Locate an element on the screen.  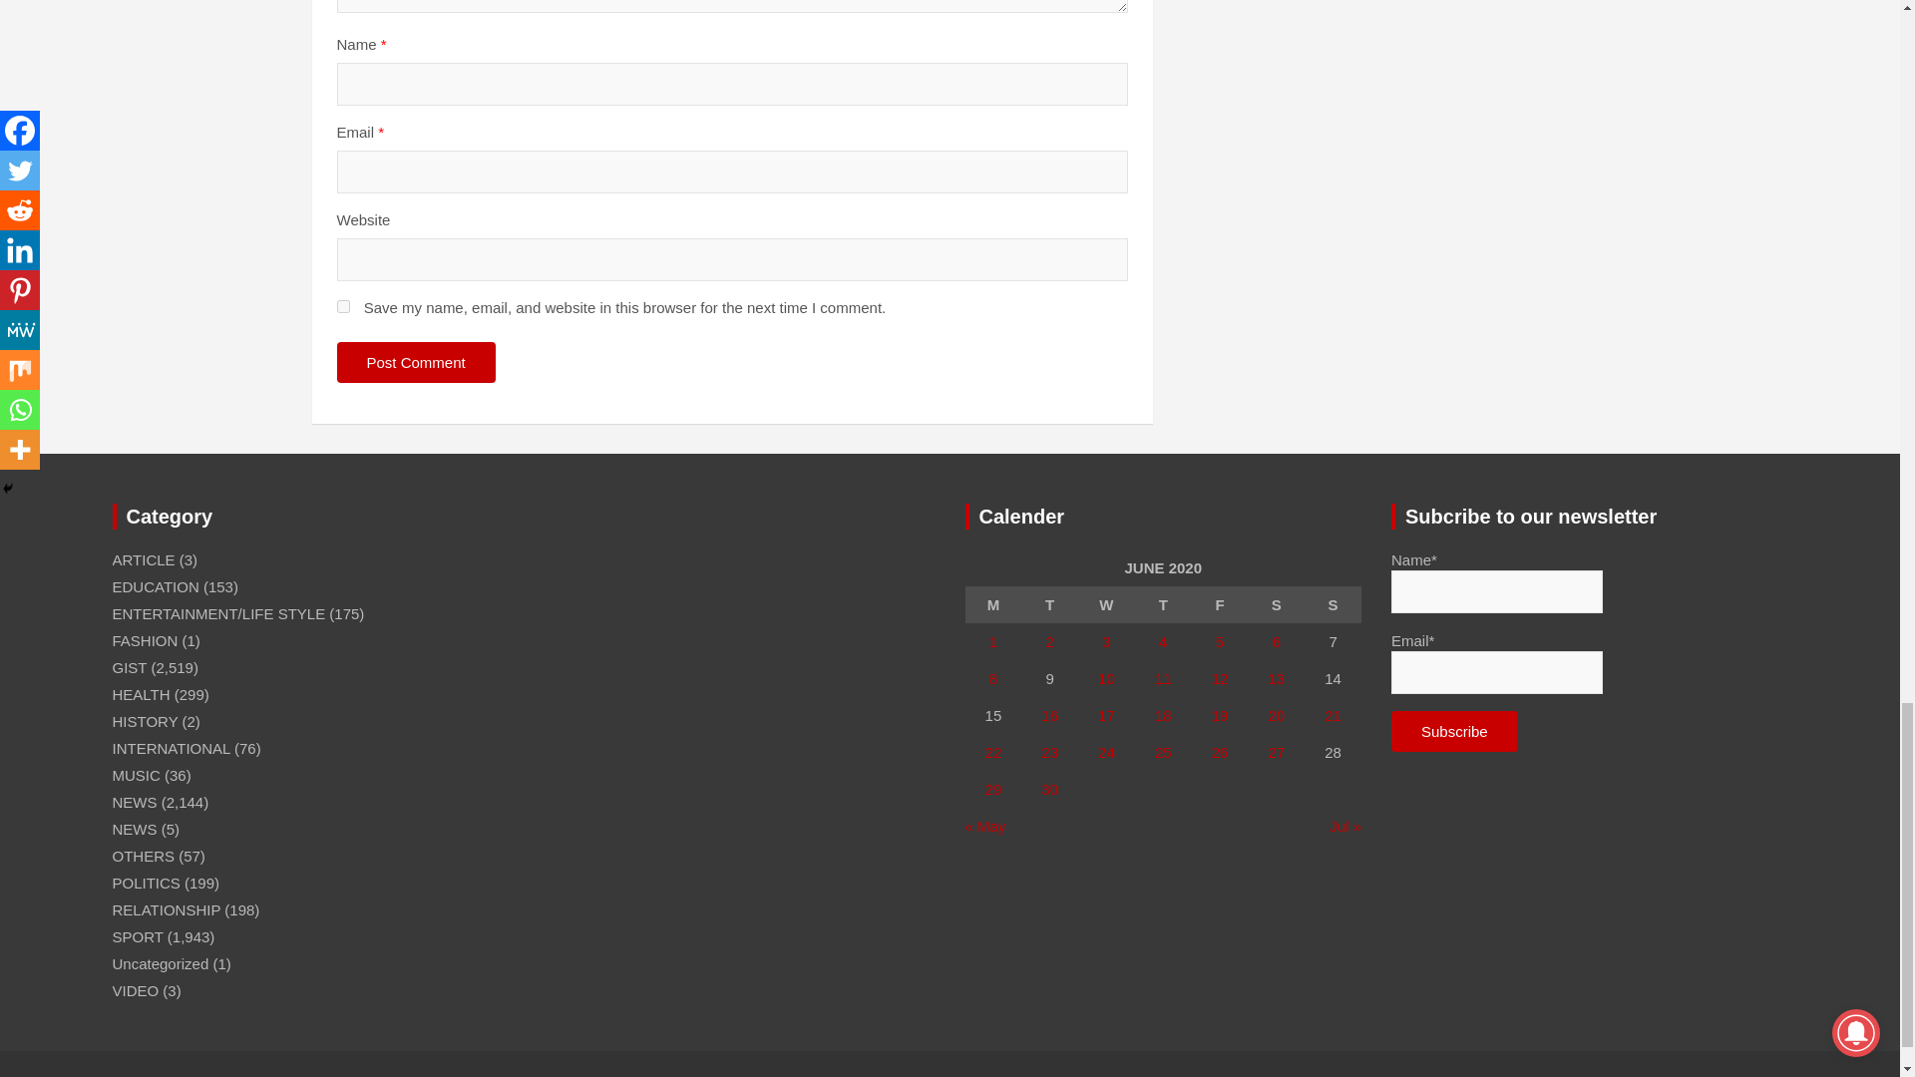
yes is located at coordinates (343, 307).